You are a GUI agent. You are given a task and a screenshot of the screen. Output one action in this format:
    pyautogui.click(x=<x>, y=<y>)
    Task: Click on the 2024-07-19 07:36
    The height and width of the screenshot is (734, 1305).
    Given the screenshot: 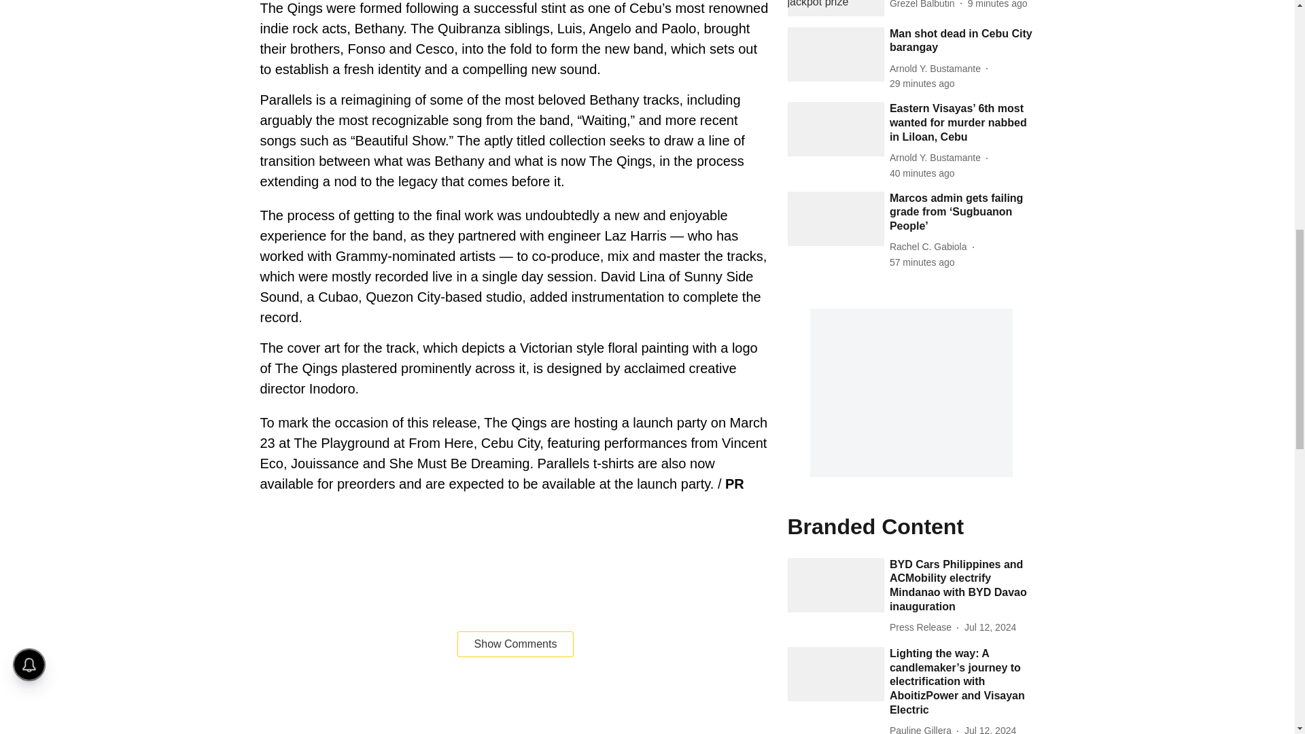 What is the action you would take?
    pyautogui.click(x=922, y=262)
    